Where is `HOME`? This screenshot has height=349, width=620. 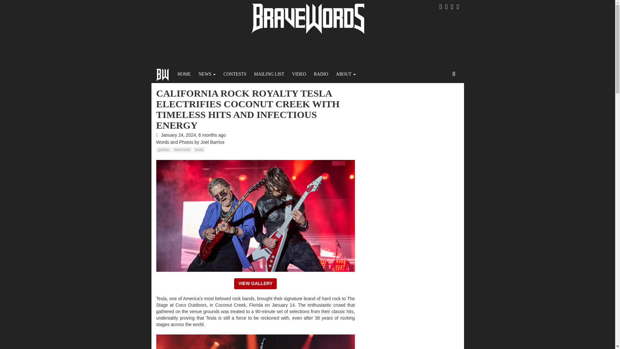 HOME is located at coordinates (184, 74).